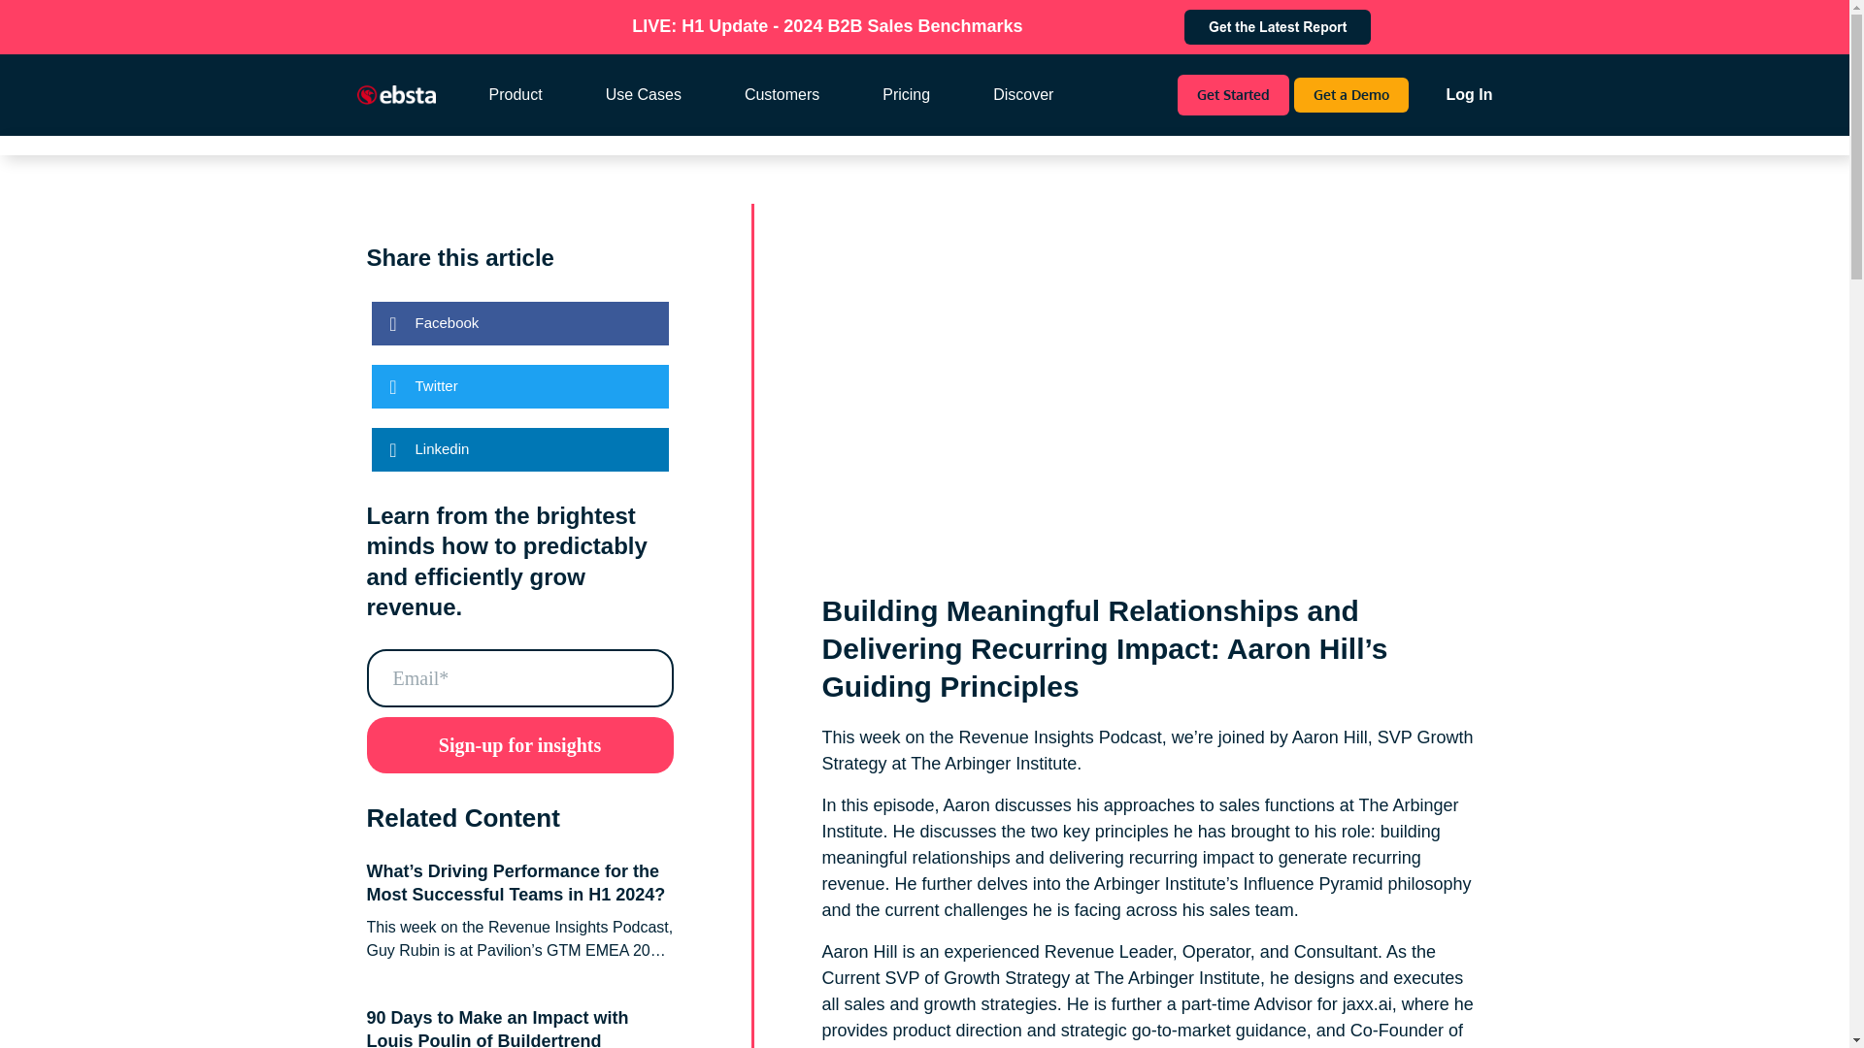 The height and width of the screenshot is (1048, 1864). What do you see at coordinates (799, 94) in the screenshot?
I see `Customers` at bounding box center [799, 94].